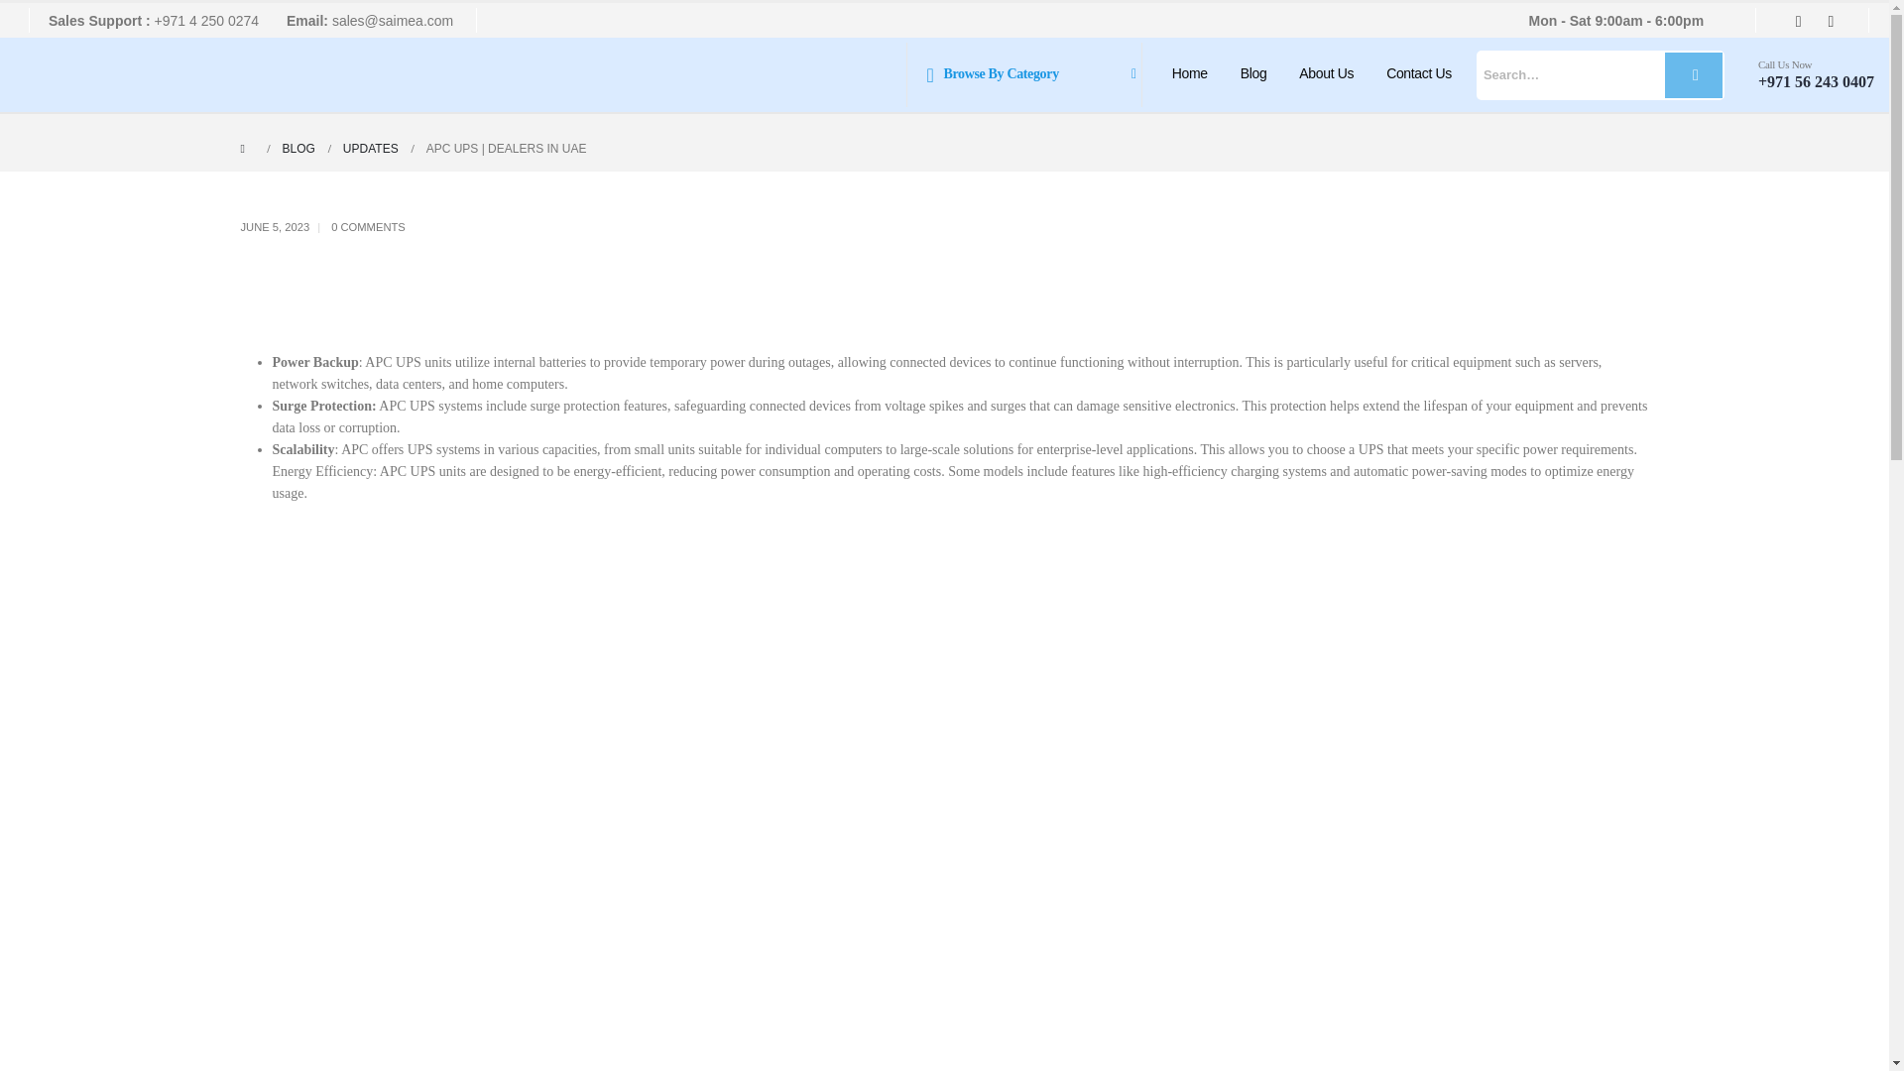 This screenshot has height=1071, width=1904. What do you see at coordinates (1797, 20) in the screenshot?
I see `Facebook` at bounding box center [1797, 20].